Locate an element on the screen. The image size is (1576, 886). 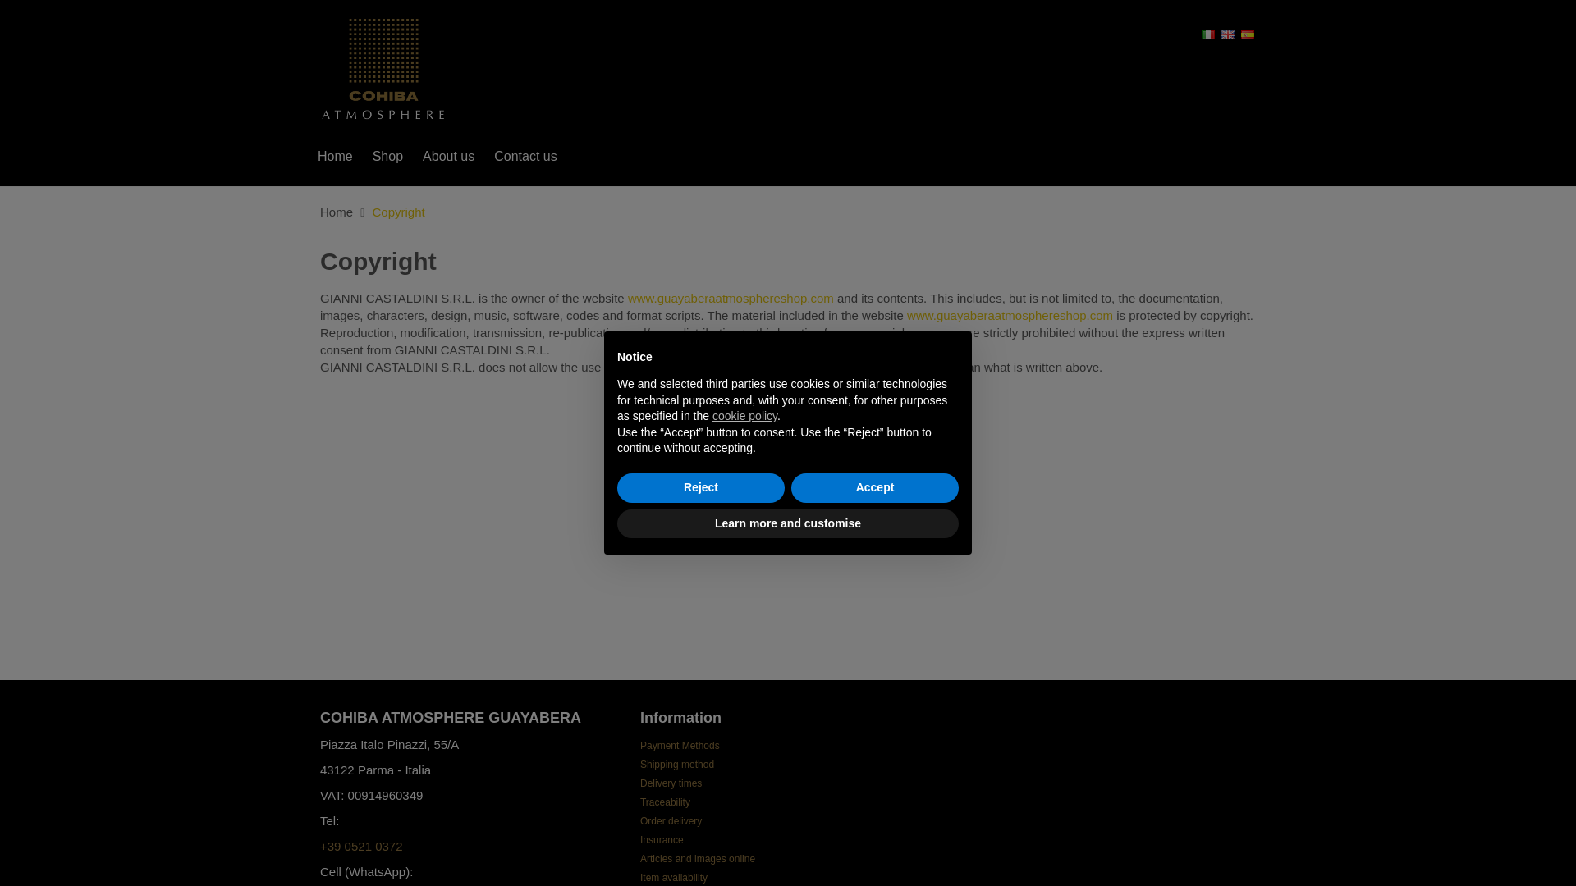
Shop is located at coordinates (387, 156).